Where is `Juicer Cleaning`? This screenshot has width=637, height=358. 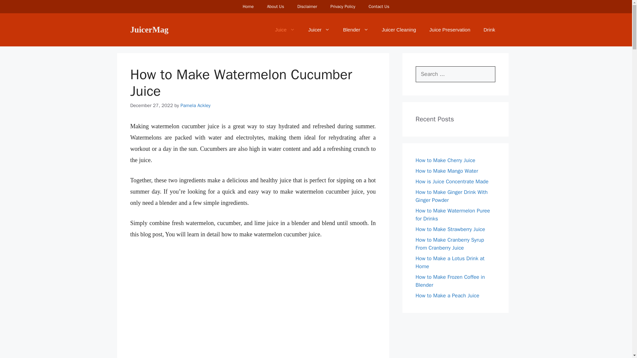
Juicer Cleaning is located at coordinates (399, 30).